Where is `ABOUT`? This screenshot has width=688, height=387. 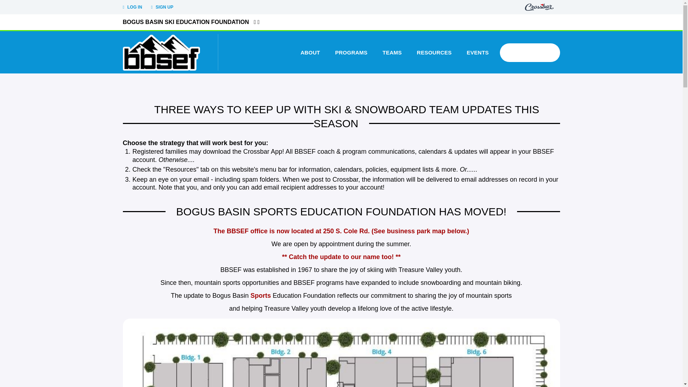
ABOUT is located at coordinates (310, 52).